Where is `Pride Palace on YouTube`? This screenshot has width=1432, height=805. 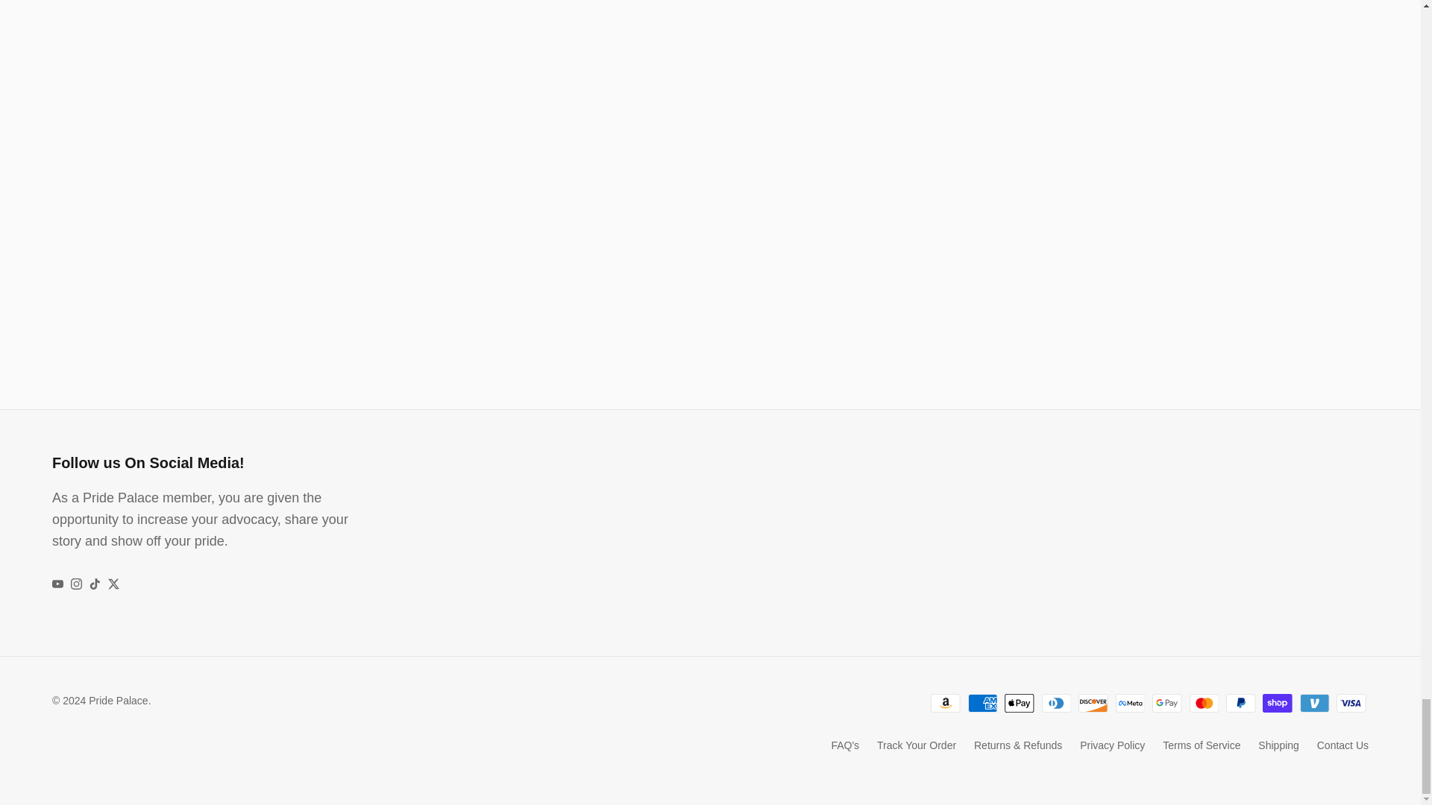 Pride Palace on YouTube is located at coordinates (57, 584).